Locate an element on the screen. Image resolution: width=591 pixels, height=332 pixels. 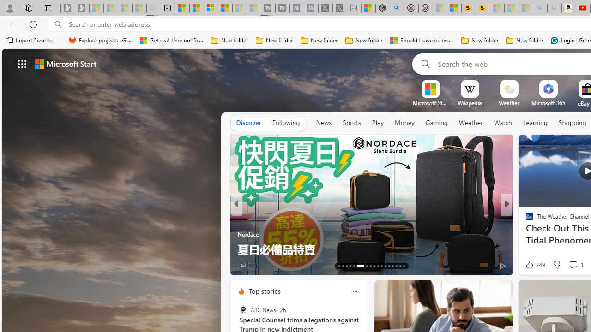
View comments 192 Comment is located at coordinates (570, 266).